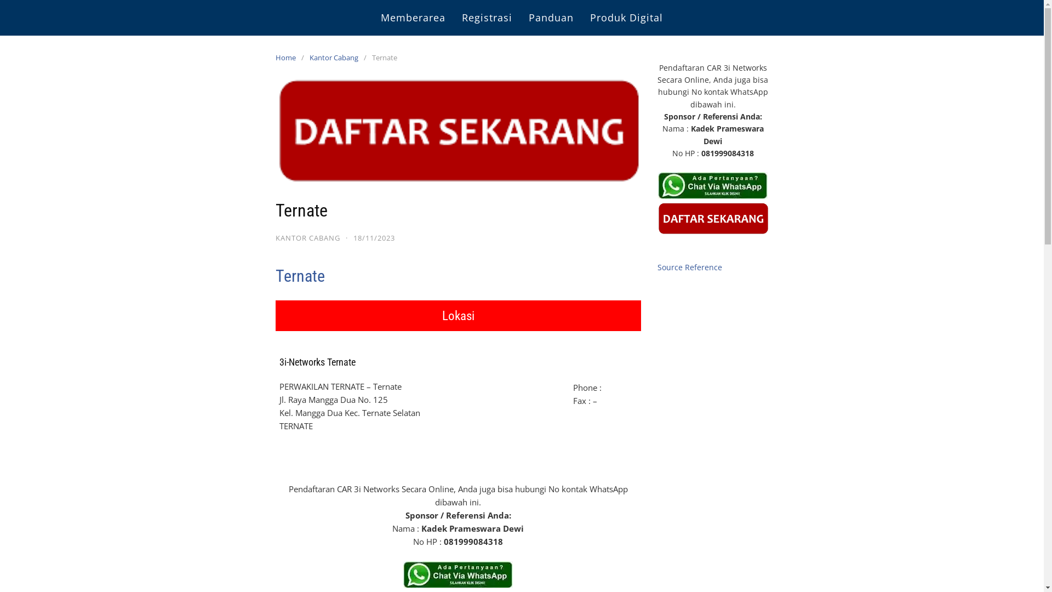 Image resolution: width=1052 pixels, height=592 pixels. What do you see at coordinates (670, 267) in the screenshot?
I see `Source` at bounding box center [670, 267].